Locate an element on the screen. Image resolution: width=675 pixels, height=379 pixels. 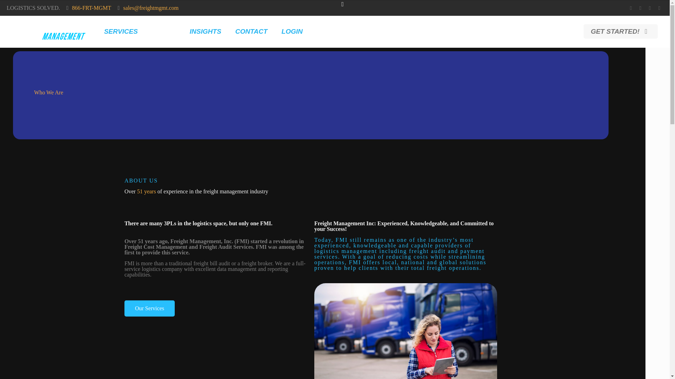
866-FRT-MGMT is located at coordinates (91, 8).